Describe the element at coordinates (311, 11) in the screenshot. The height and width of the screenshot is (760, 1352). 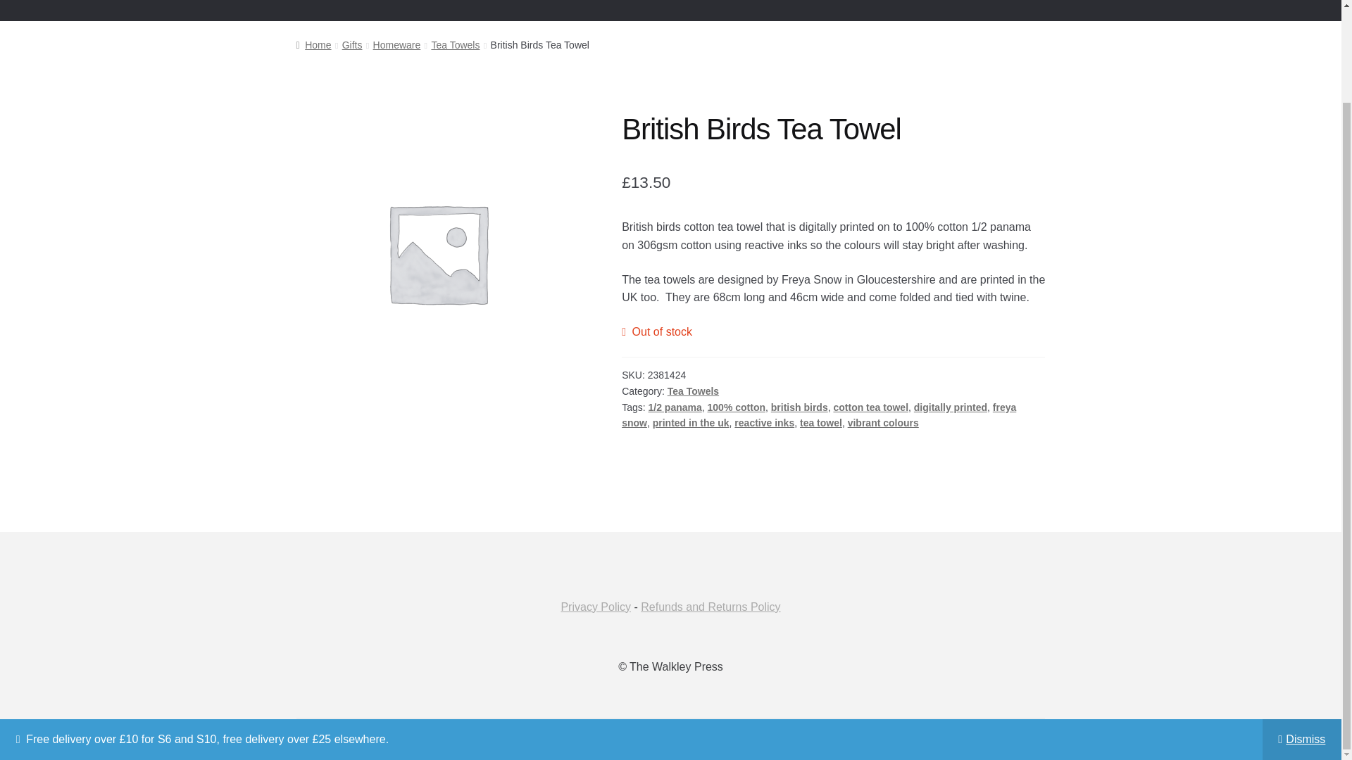
I see `Home` at that location.